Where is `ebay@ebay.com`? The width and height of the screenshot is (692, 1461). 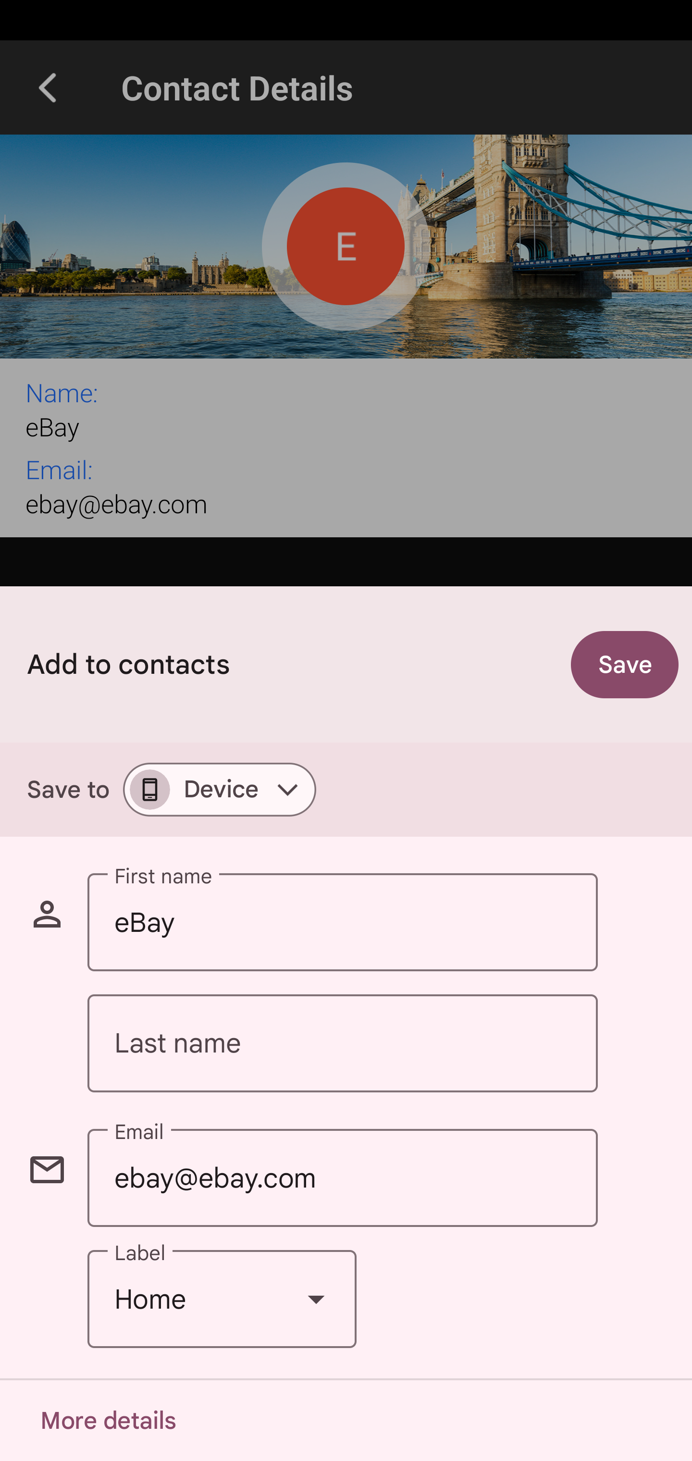 ebay@ebay.com is located at coordinates (342, 1178).